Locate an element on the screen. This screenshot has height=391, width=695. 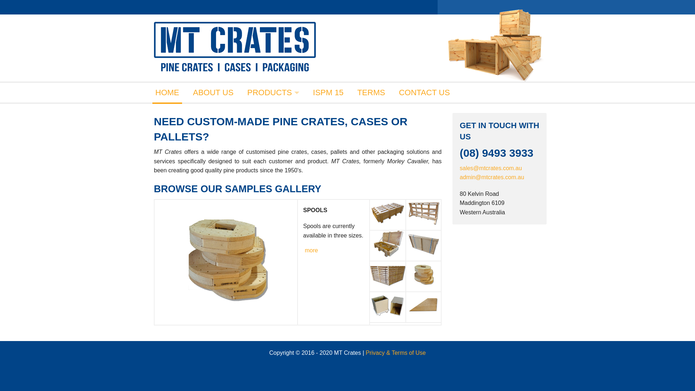
sales@mtcrates.com.au is located at coordinates (491, 168).